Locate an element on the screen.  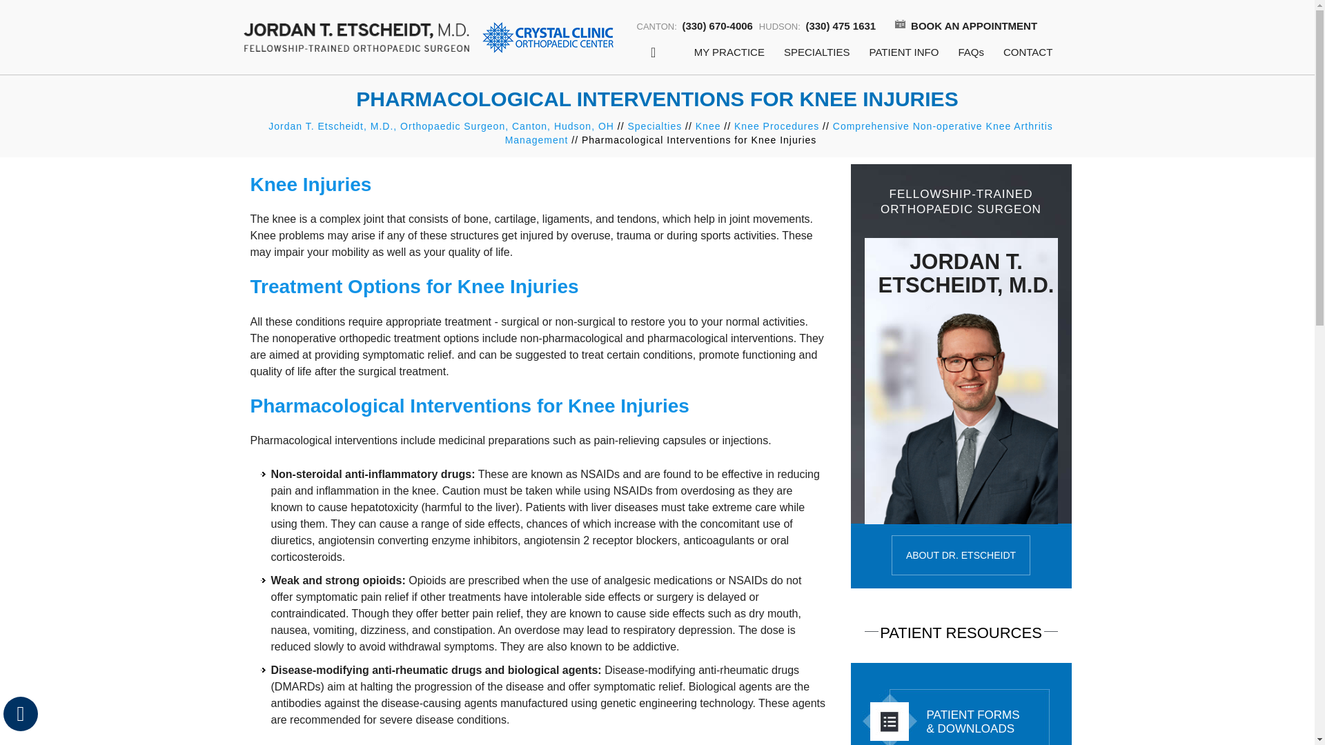
FAQs is located at coordinates (971, 54).